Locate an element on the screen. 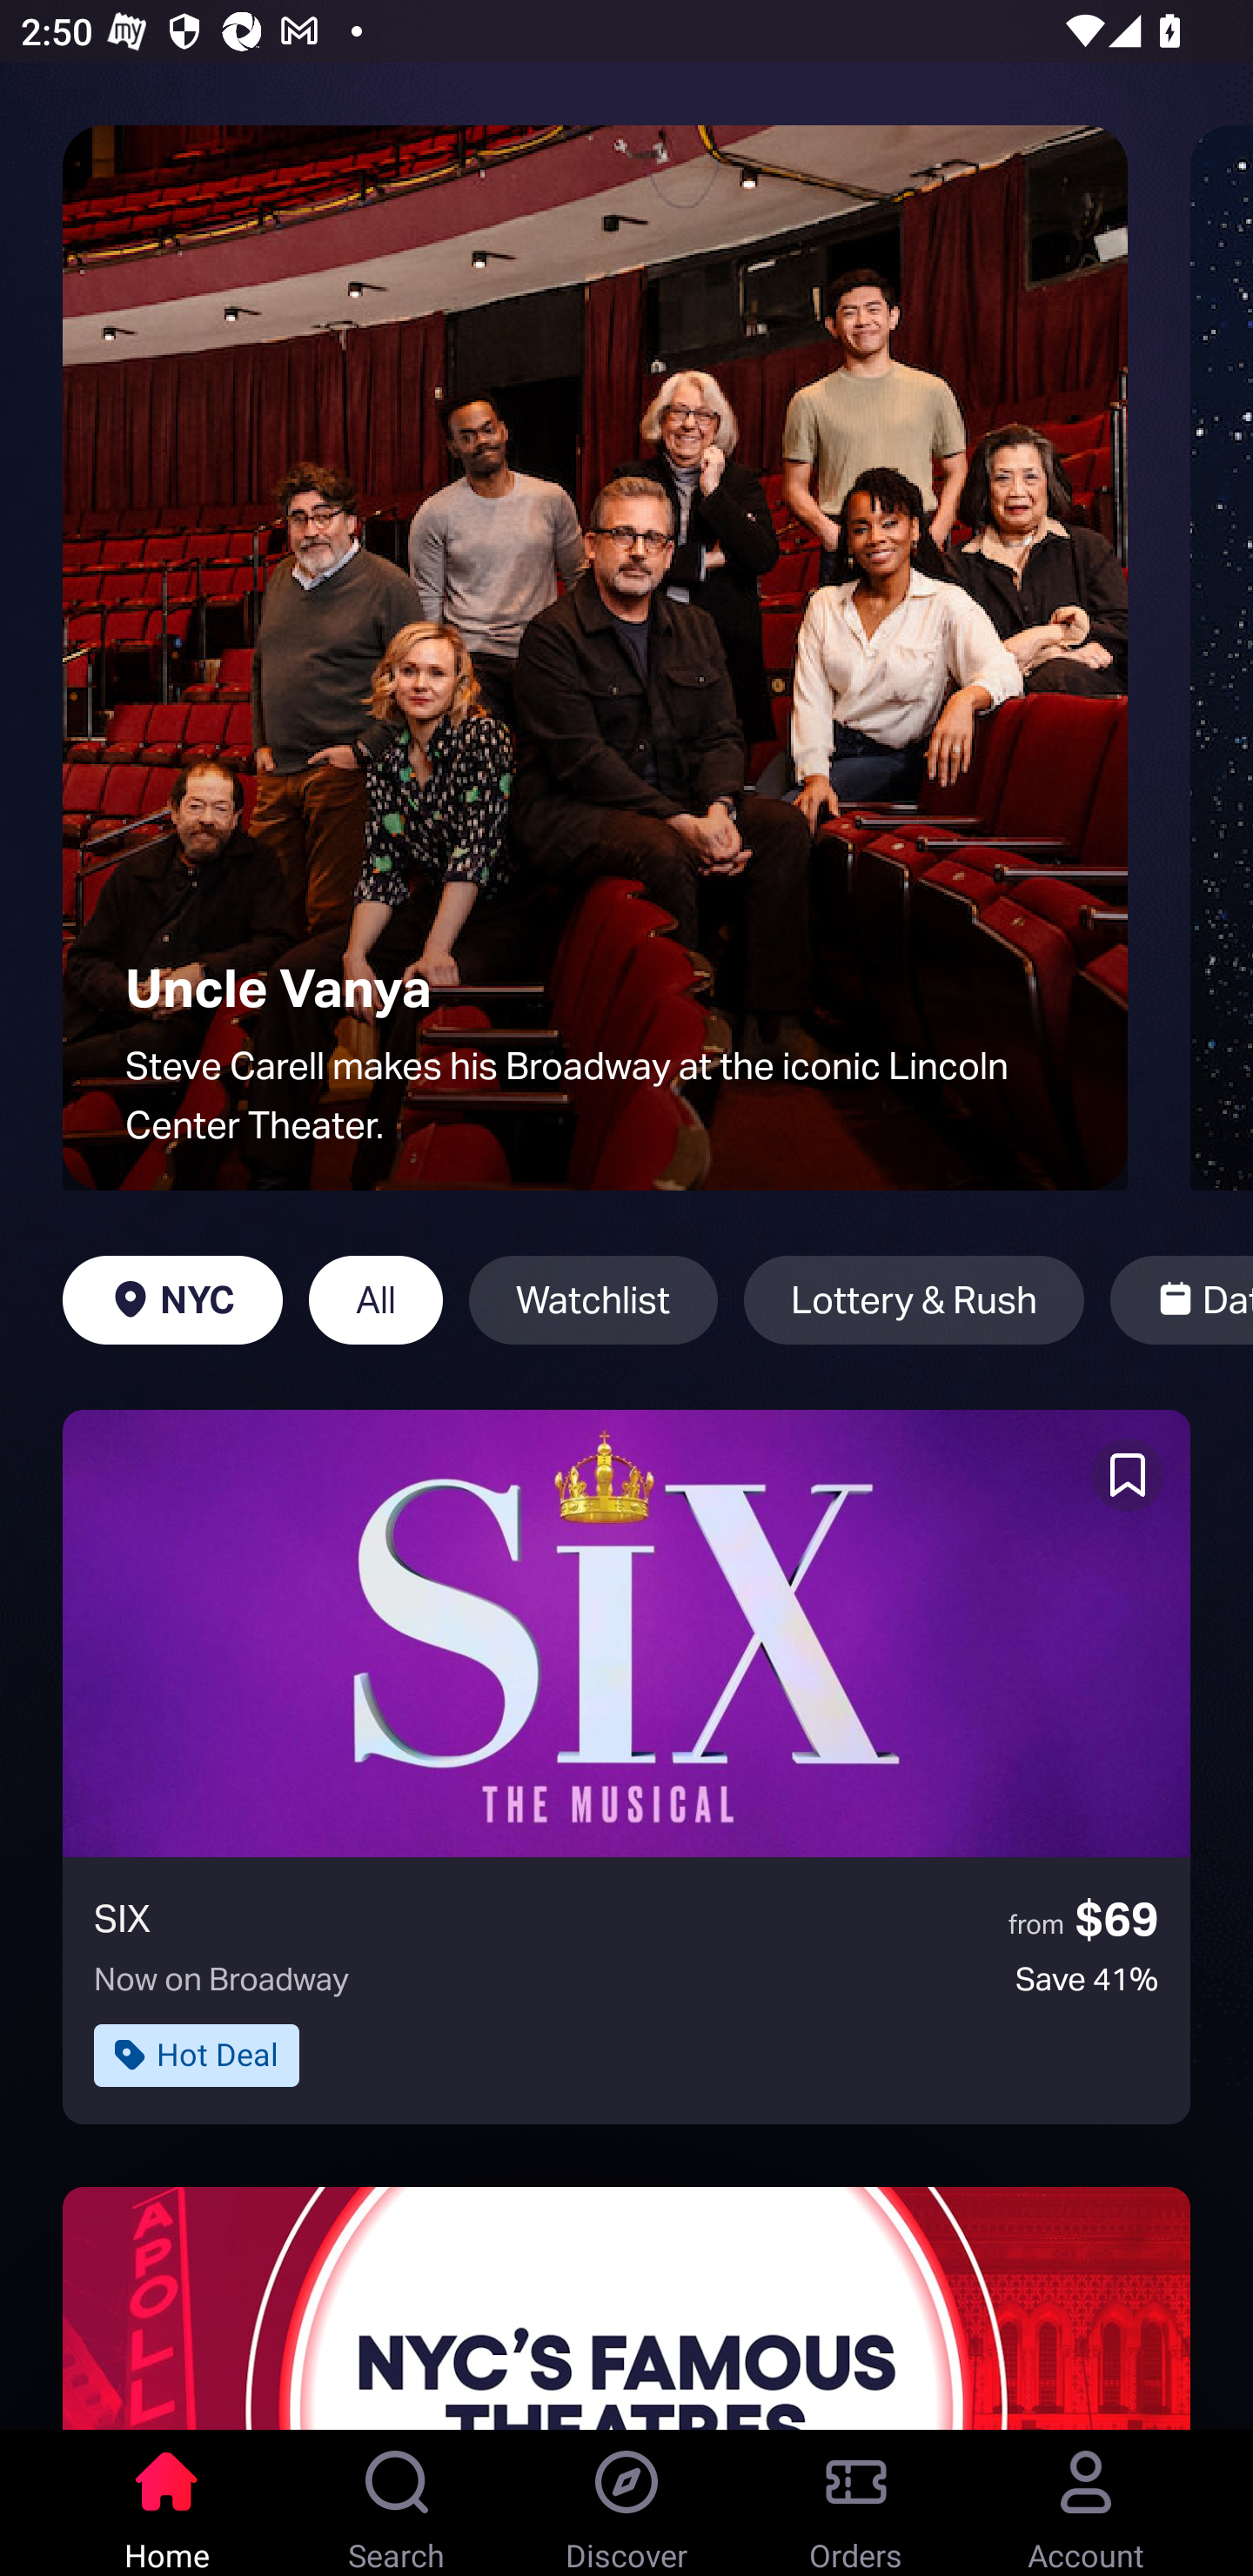 Image resolution: width=1253 pixels, height=2576 pixels. NYC is located at coordinates (172, 1300).